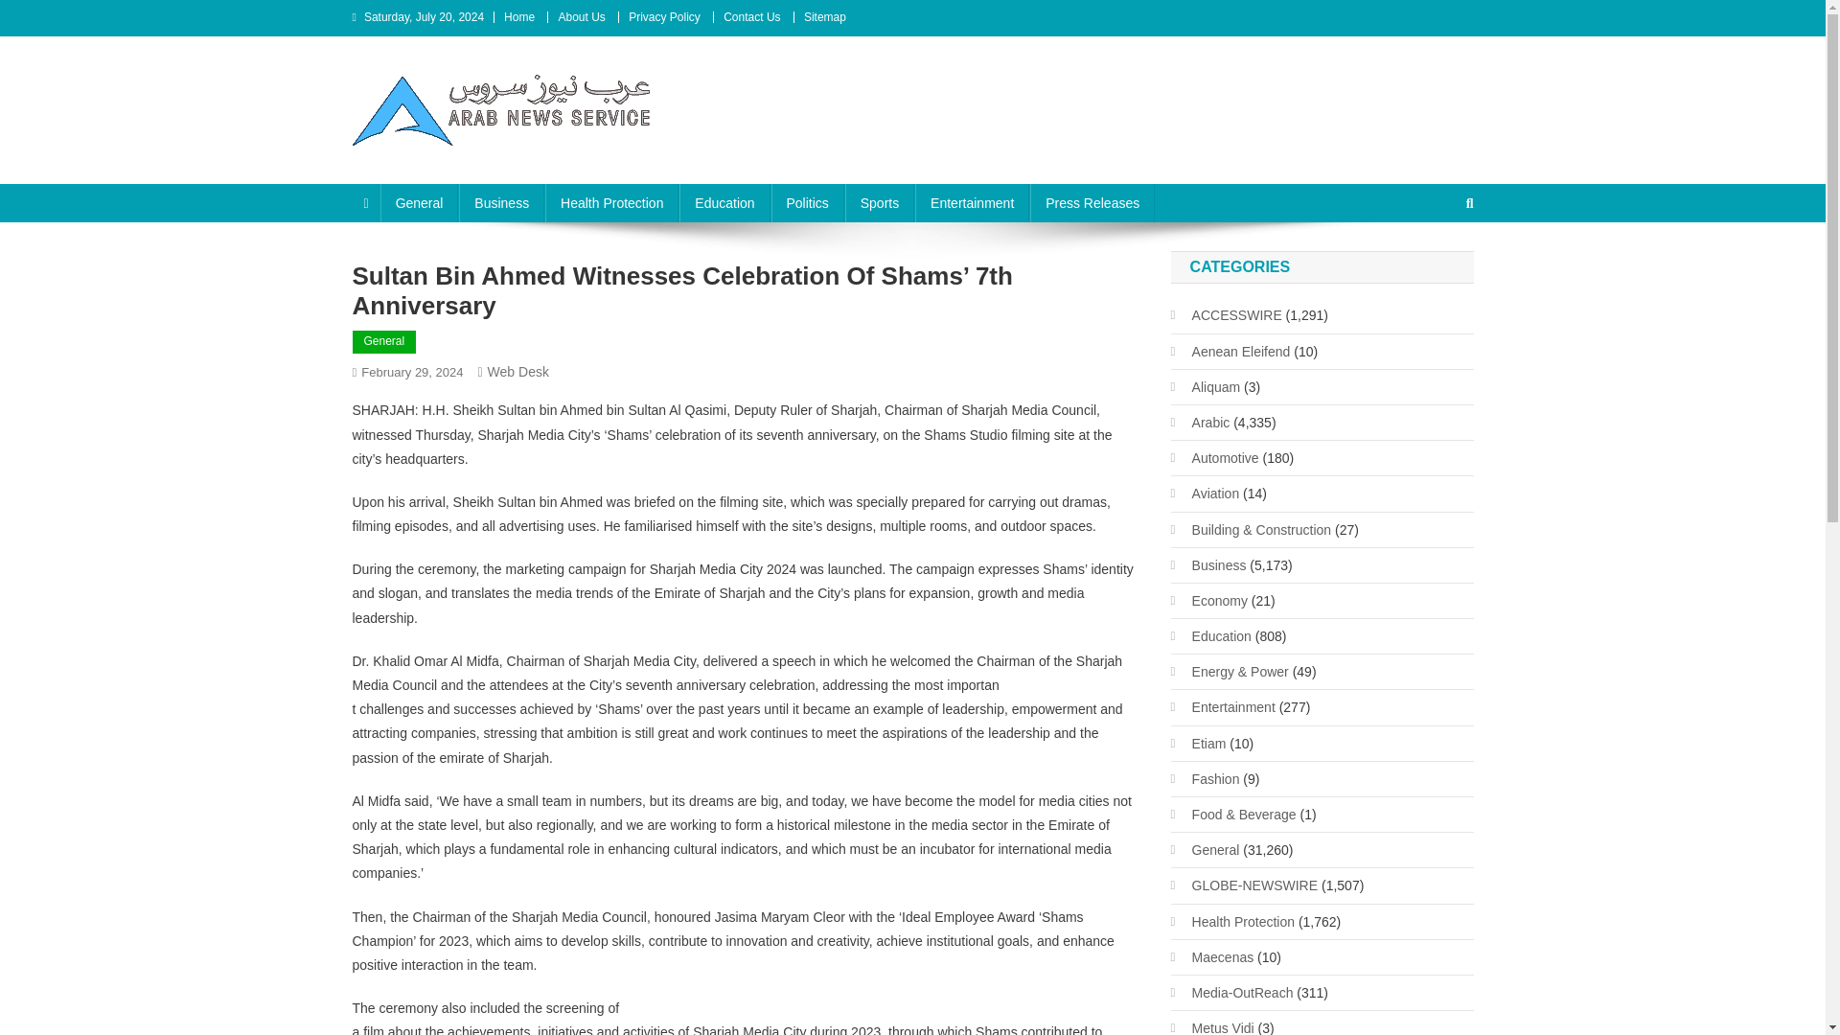  What do you see at coordinates (517, 372) in the screenshot?
I see `Web Desk` at bounding box center [517, 372].